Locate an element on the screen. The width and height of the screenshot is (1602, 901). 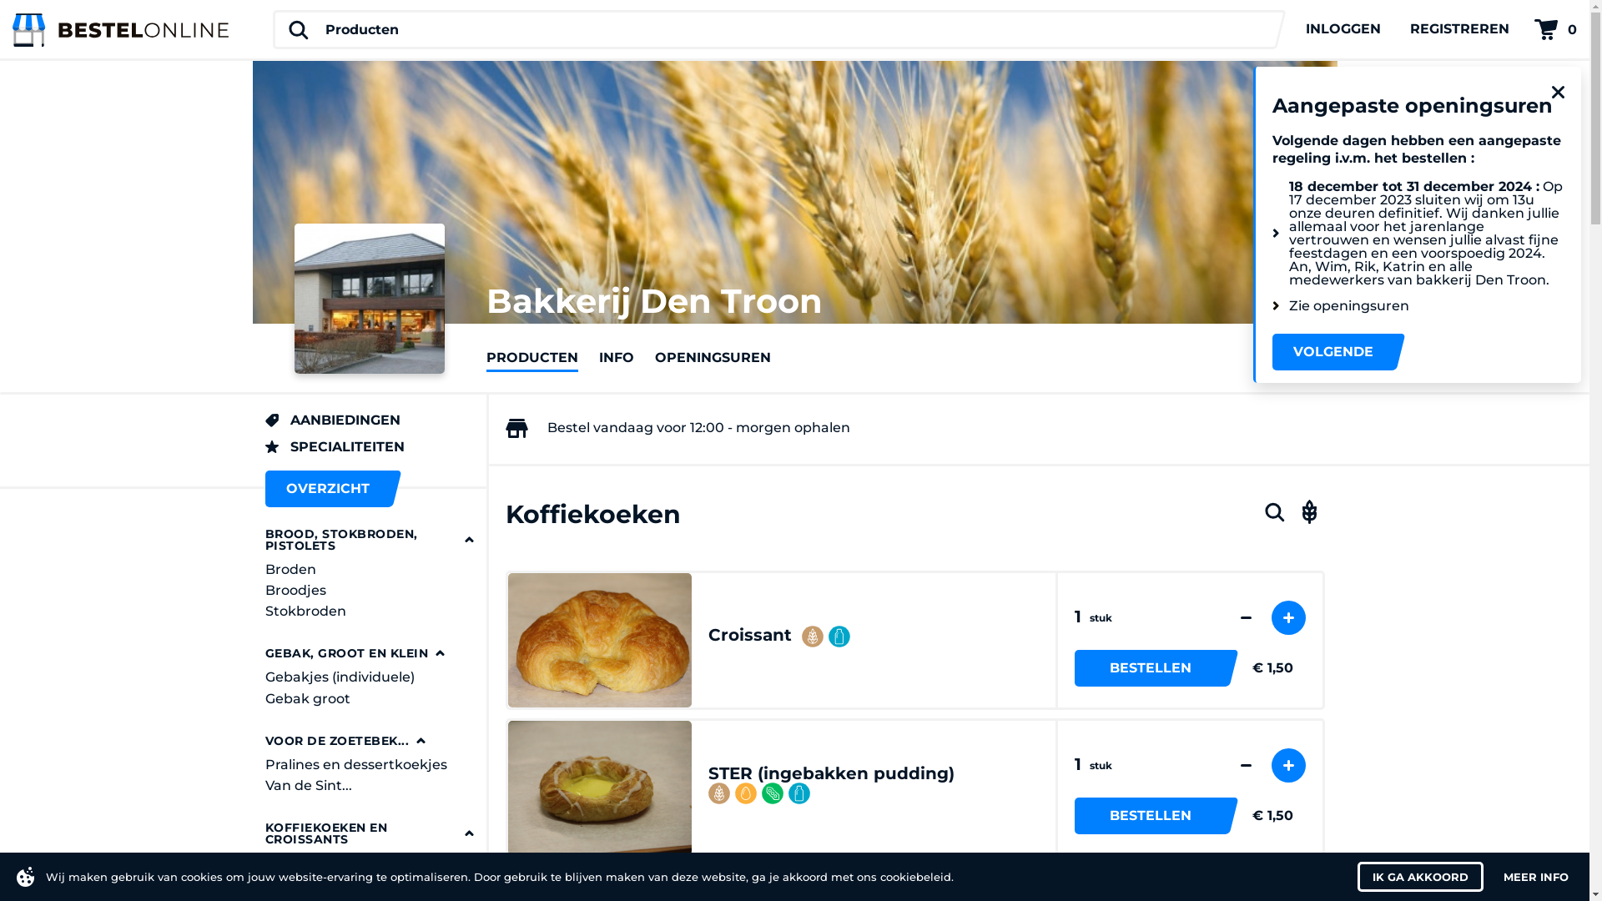
OPENINGSUREN is located at coordinates (713, 357).